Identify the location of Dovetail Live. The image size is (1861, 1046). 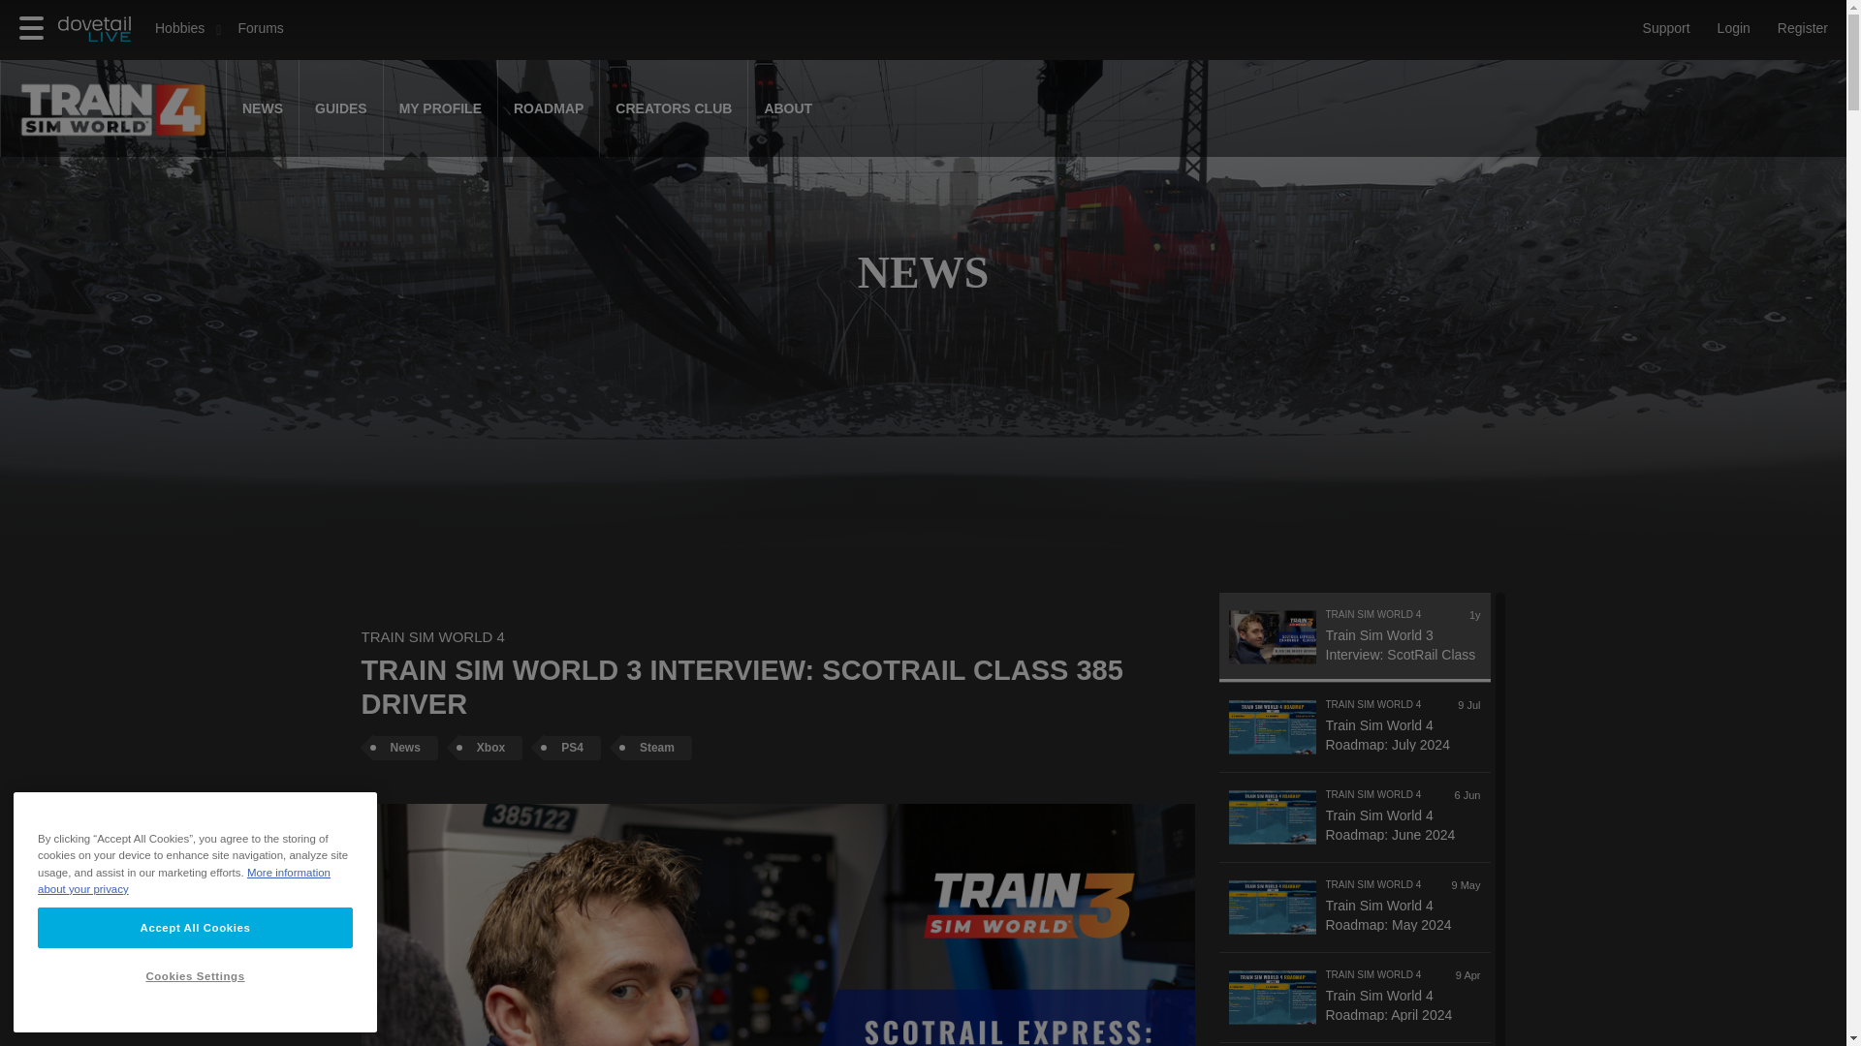
(99, 38).